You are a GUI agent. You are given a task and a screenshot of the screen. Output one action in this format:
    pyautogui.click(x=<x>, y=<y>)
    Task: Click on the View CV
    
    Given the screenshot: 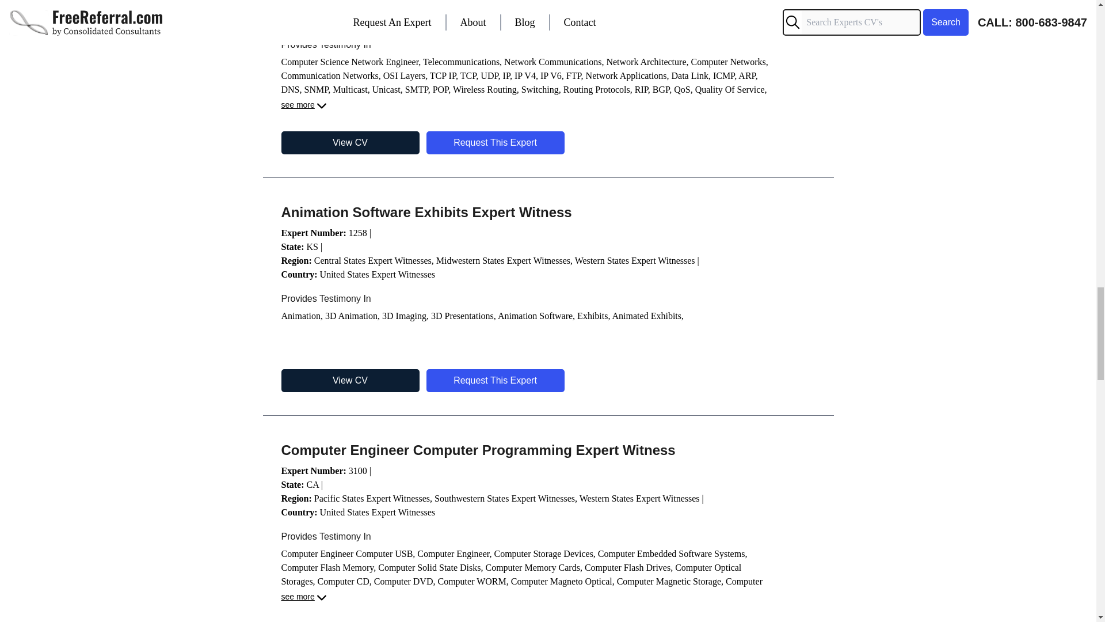 What is the action you would take?
    pyautogui.click(x=349, y=142)
    